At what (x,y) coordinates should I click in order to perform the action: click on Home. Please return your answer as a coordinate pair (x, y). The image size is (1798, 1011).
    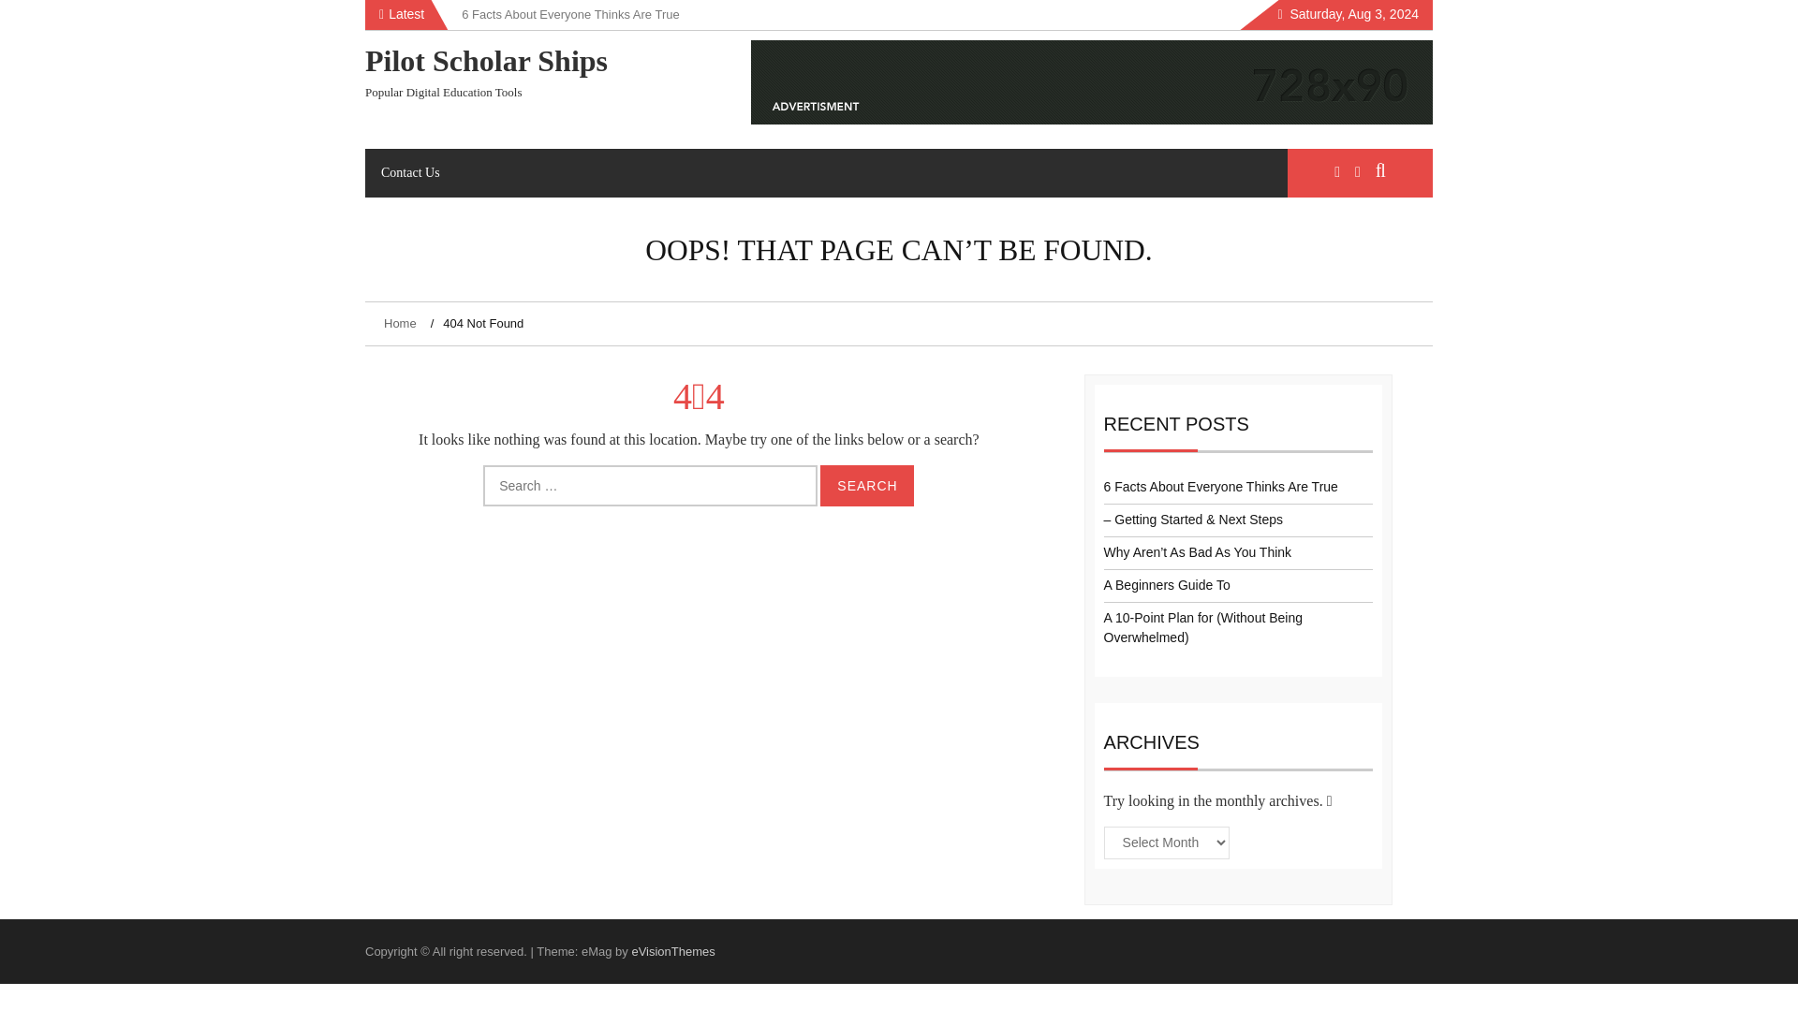
    Looking at the image, I should click on (403, 324).